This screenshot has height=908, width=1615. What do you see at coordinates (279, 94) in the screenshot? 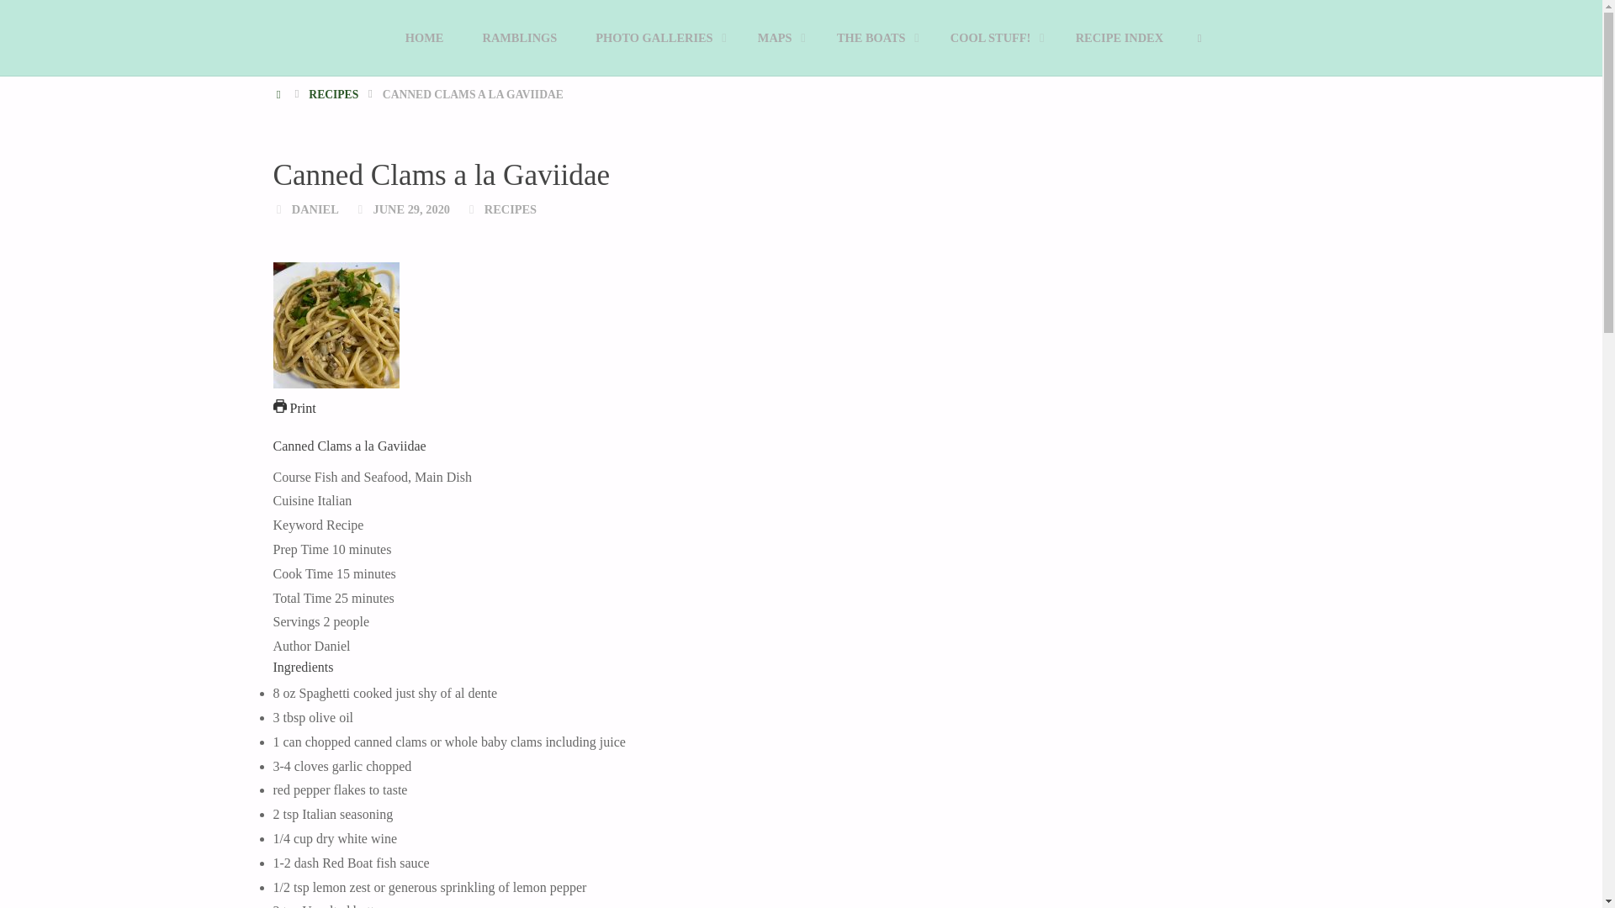
I see `Home` at bounding box center [279, 94].